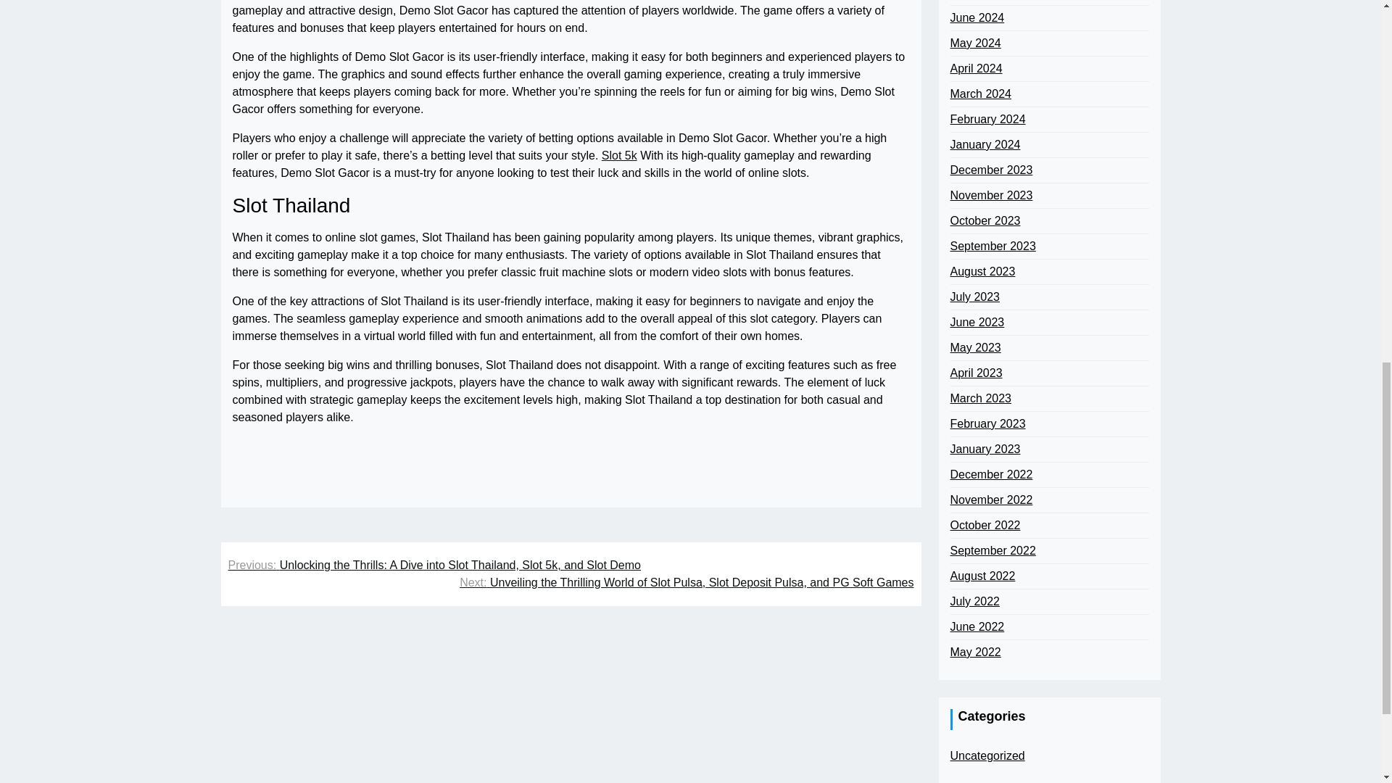  What do you see at coordinates (985, 449) in the screenshot?
I see `January 2023` at bounding box center [985, 449].